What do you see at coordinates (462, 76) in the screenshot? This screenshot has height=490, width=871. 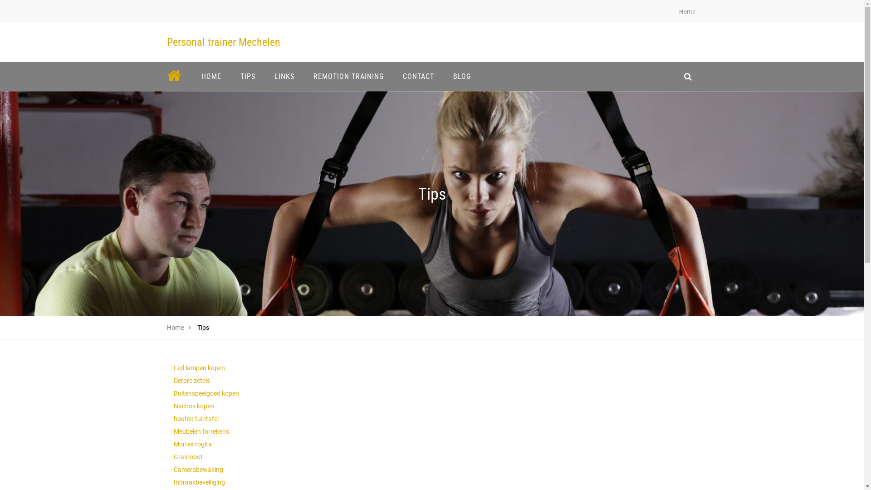 I see `BLOG` at bounding box center [462, 76].